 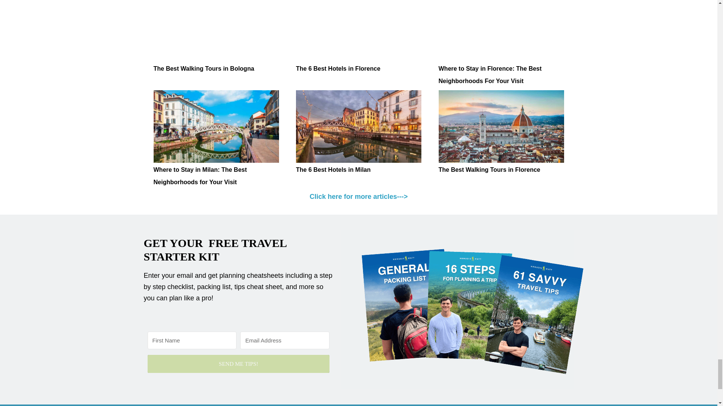 I want to click on The 6 Best Hotels in Florence, so click(x=358, y=31).